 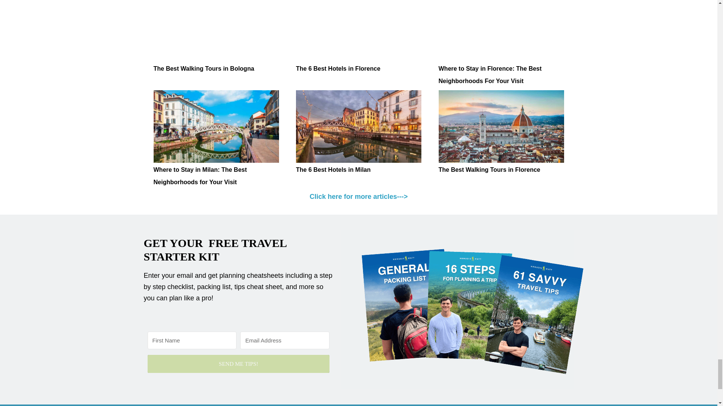 I want to click on The 6 Best Hotels in Florence, so click(x=358, y=31).